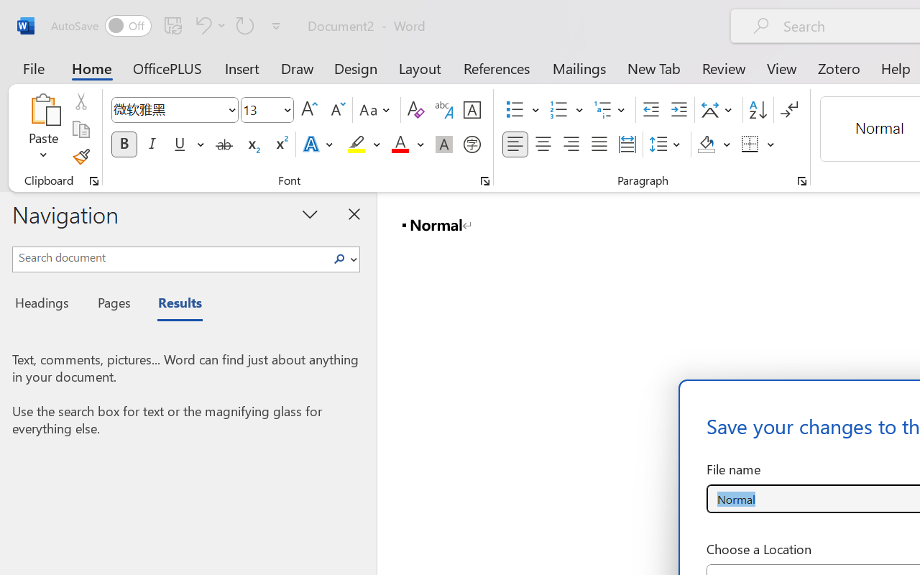 The width and height of the screenshot is (920, 575). What do you see at coordinates (152, 144) in the screenshot?
I see `Italic` at bounding box center [152, 144].